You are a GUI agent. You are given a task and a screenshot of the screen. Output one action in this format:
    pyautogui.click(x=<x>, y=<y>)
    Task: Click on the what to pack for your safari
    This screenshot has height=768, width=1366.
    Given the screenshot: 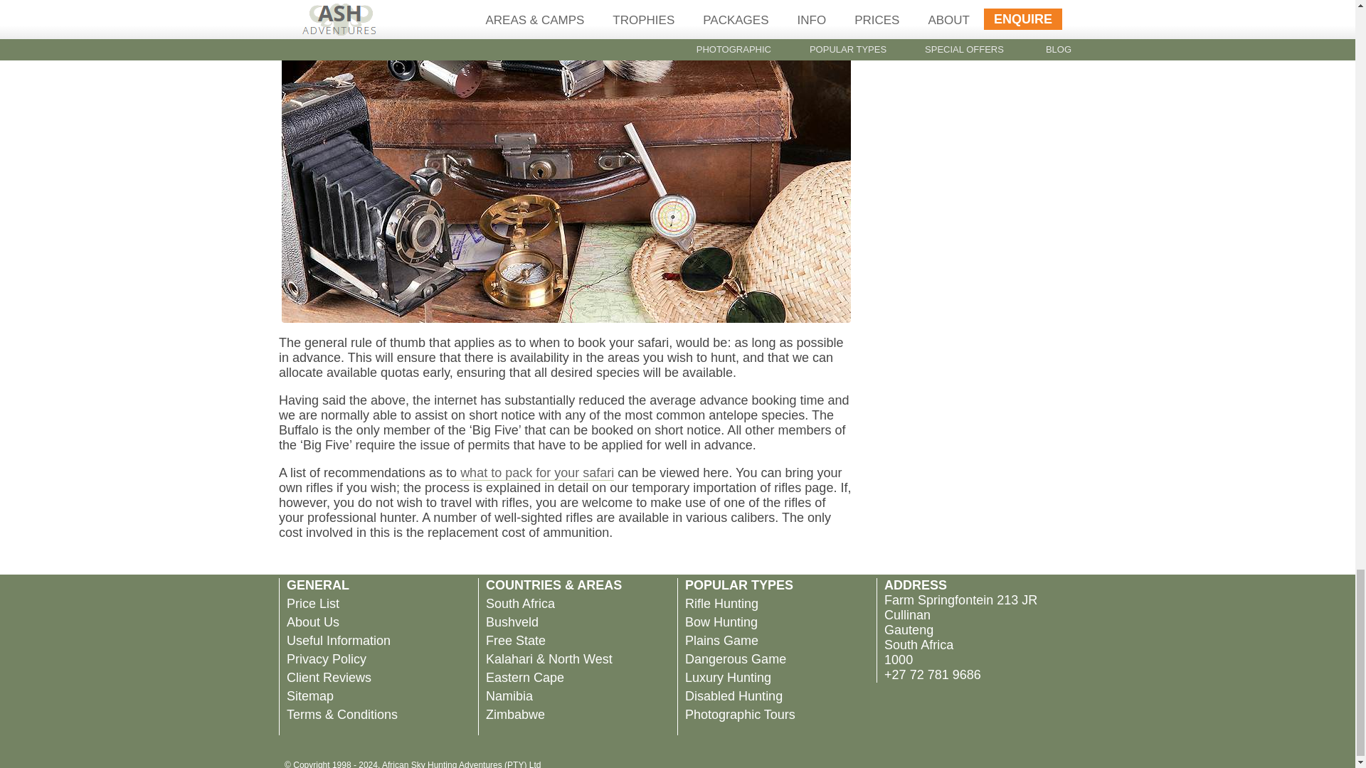 What is the action you would take?
    pyautogui.click(x=536, y=472)
    